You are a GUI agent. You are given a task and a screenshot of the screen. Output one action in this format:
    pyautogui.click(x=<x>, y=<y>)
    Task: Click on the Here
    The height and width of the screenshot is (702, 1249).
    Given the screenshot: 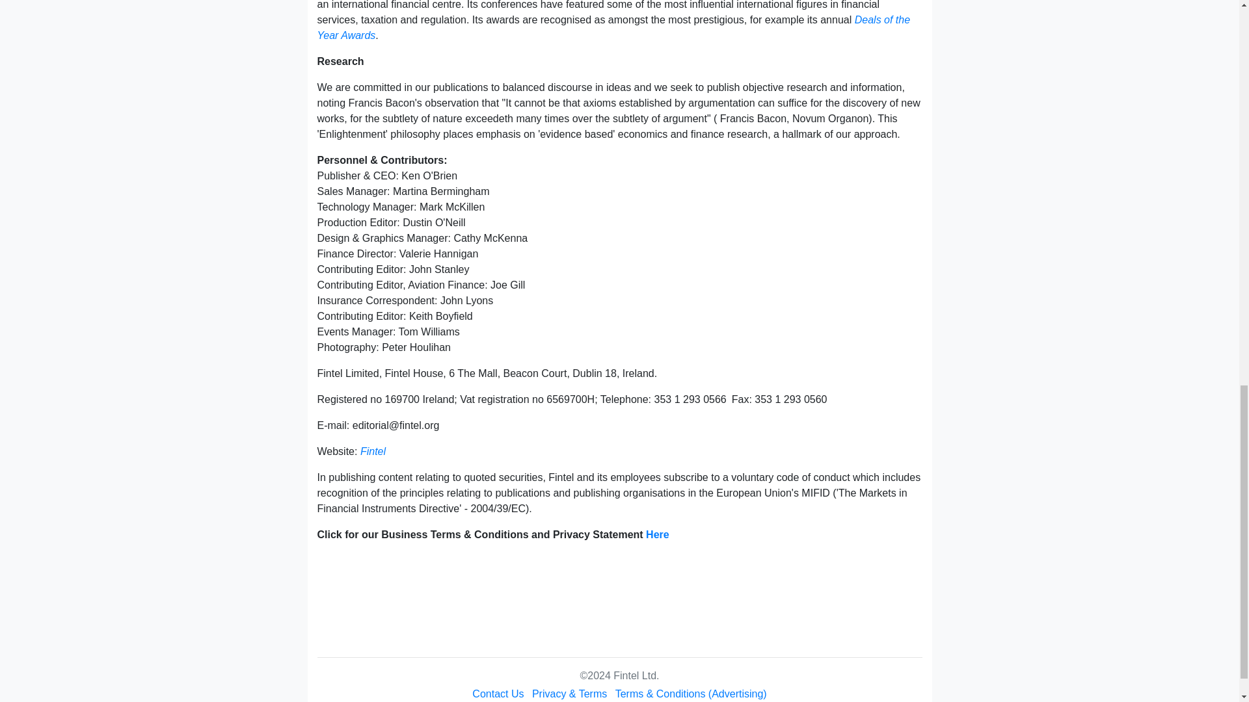 What is the action you would take?
    pyautogui.click(x=657, y=534)
    